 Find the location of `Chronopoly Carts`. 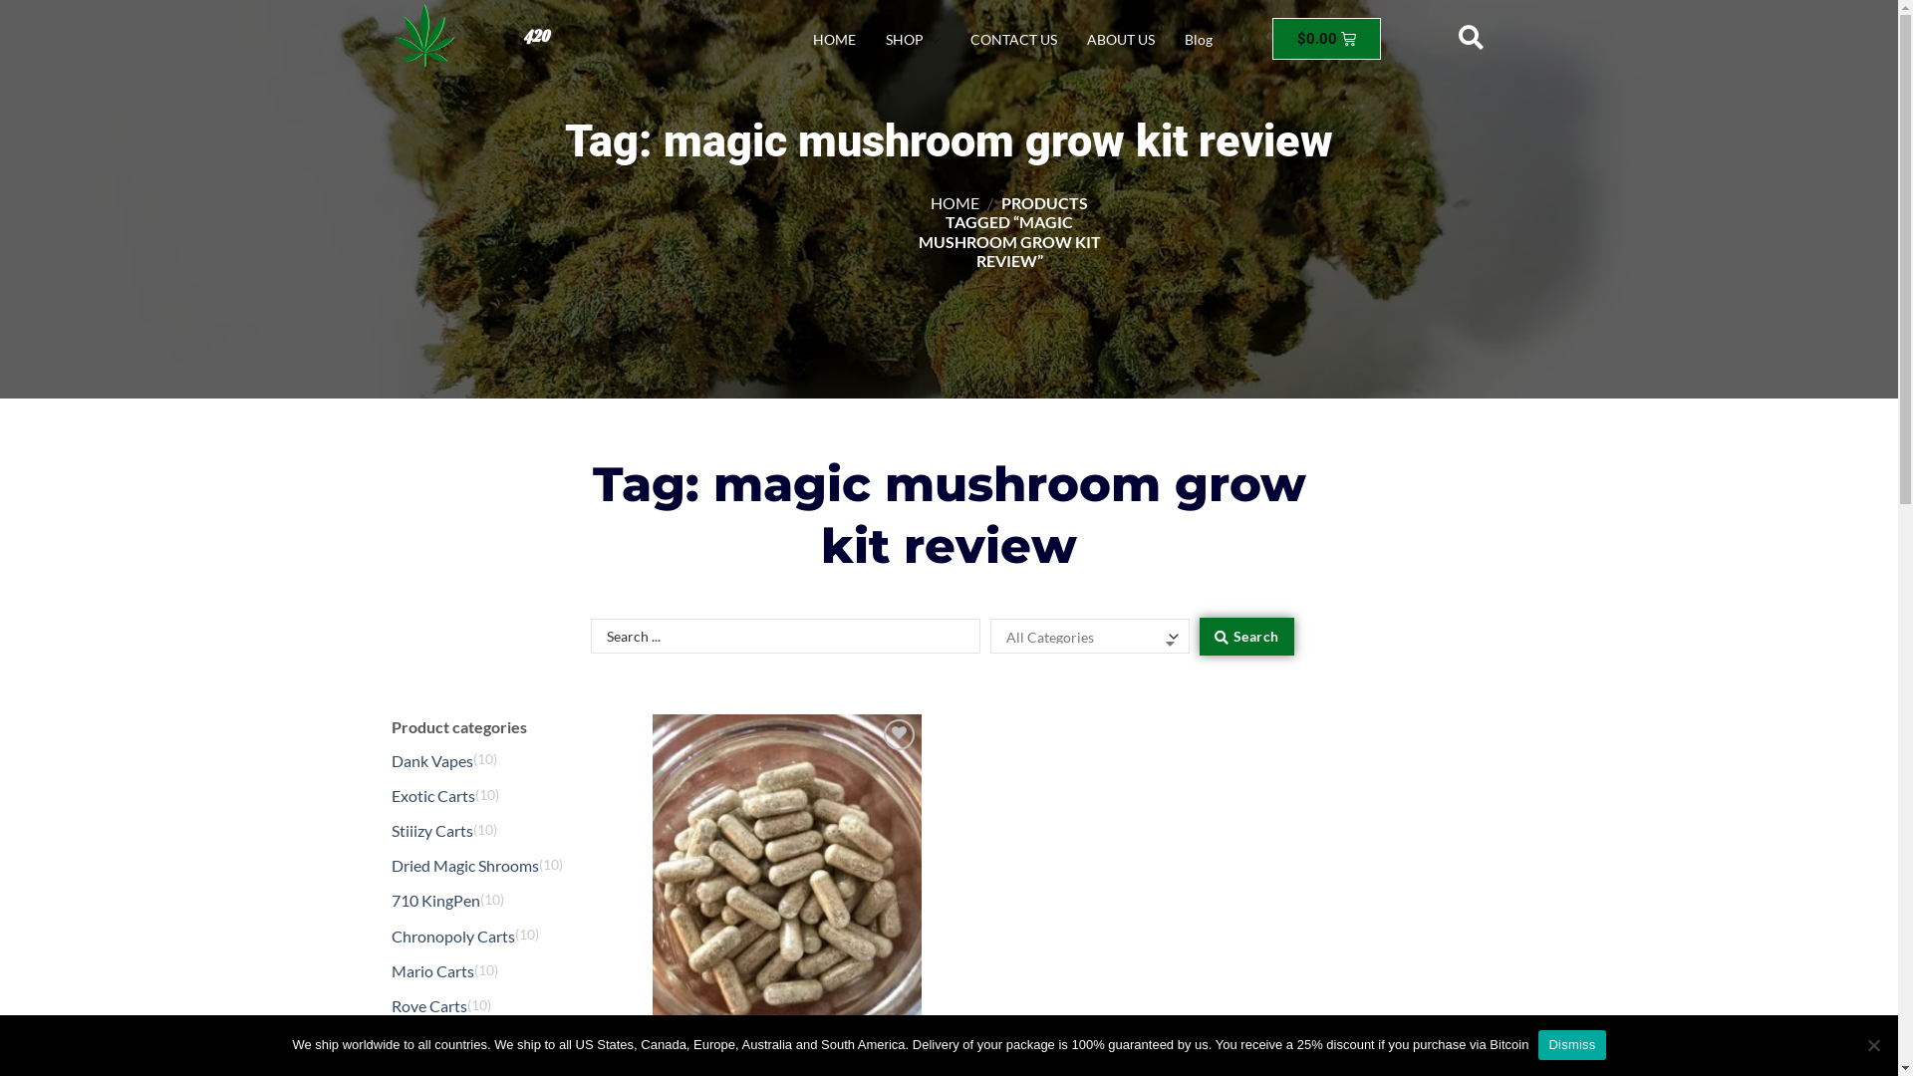

Chronopoly Carts is located at coordinates (452, 936).